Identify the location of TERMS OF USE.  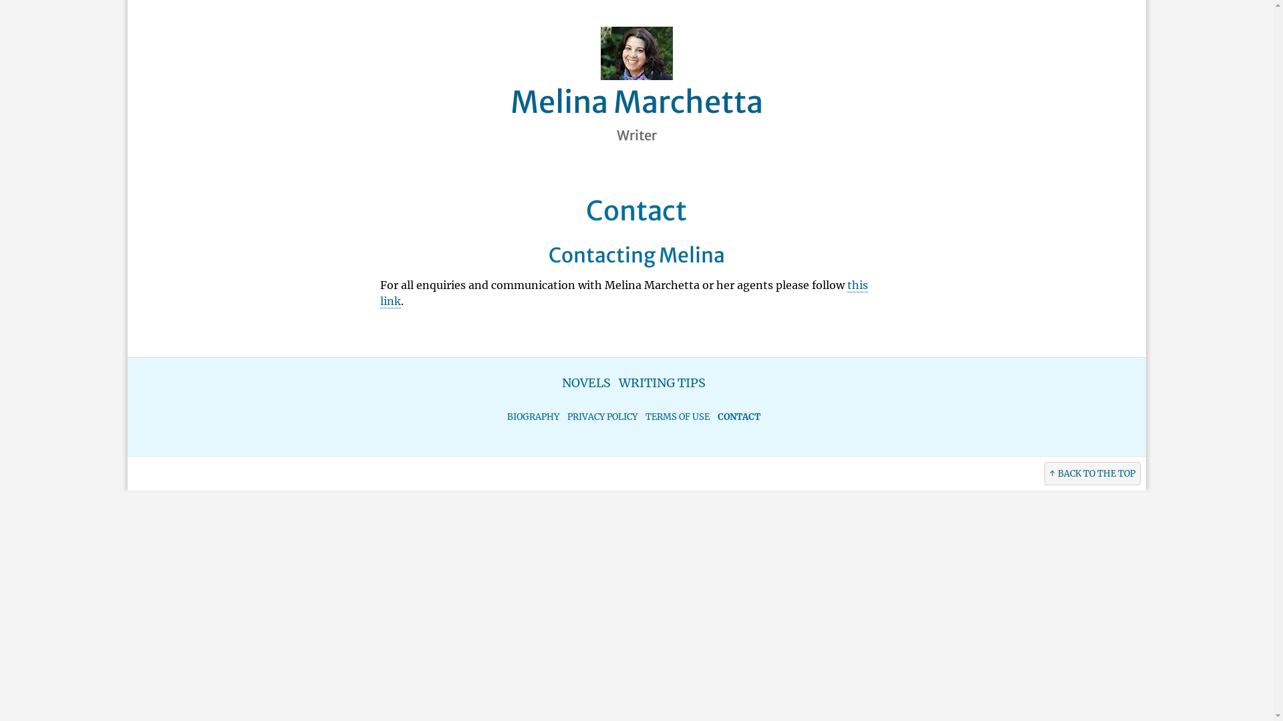
(678, 417).